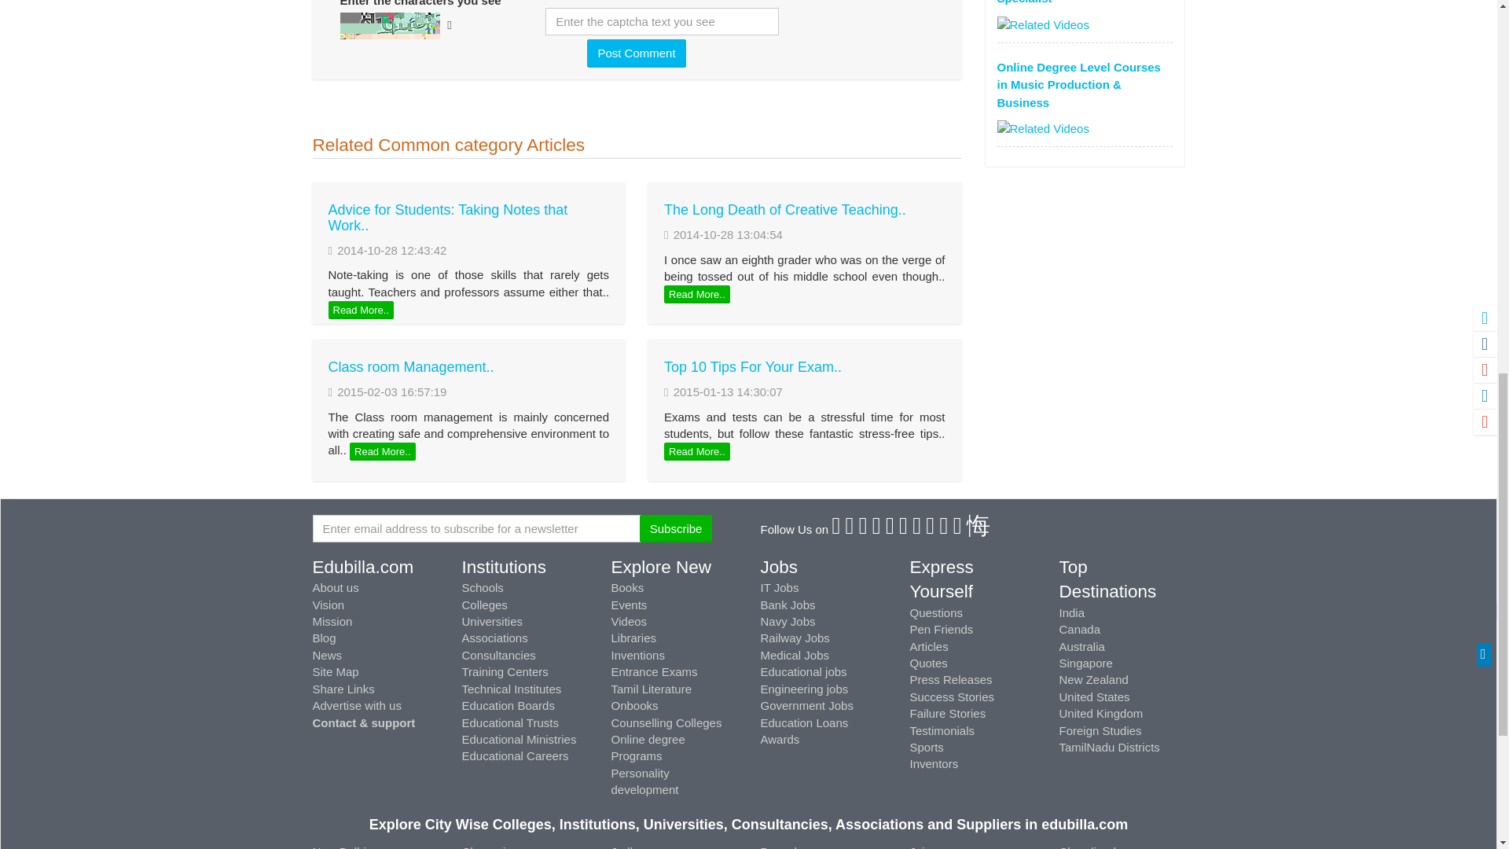  What do you see at coordinates (412, 366) in the screenshot?
I see `Class room Management..` at bounding box center [412, 366].